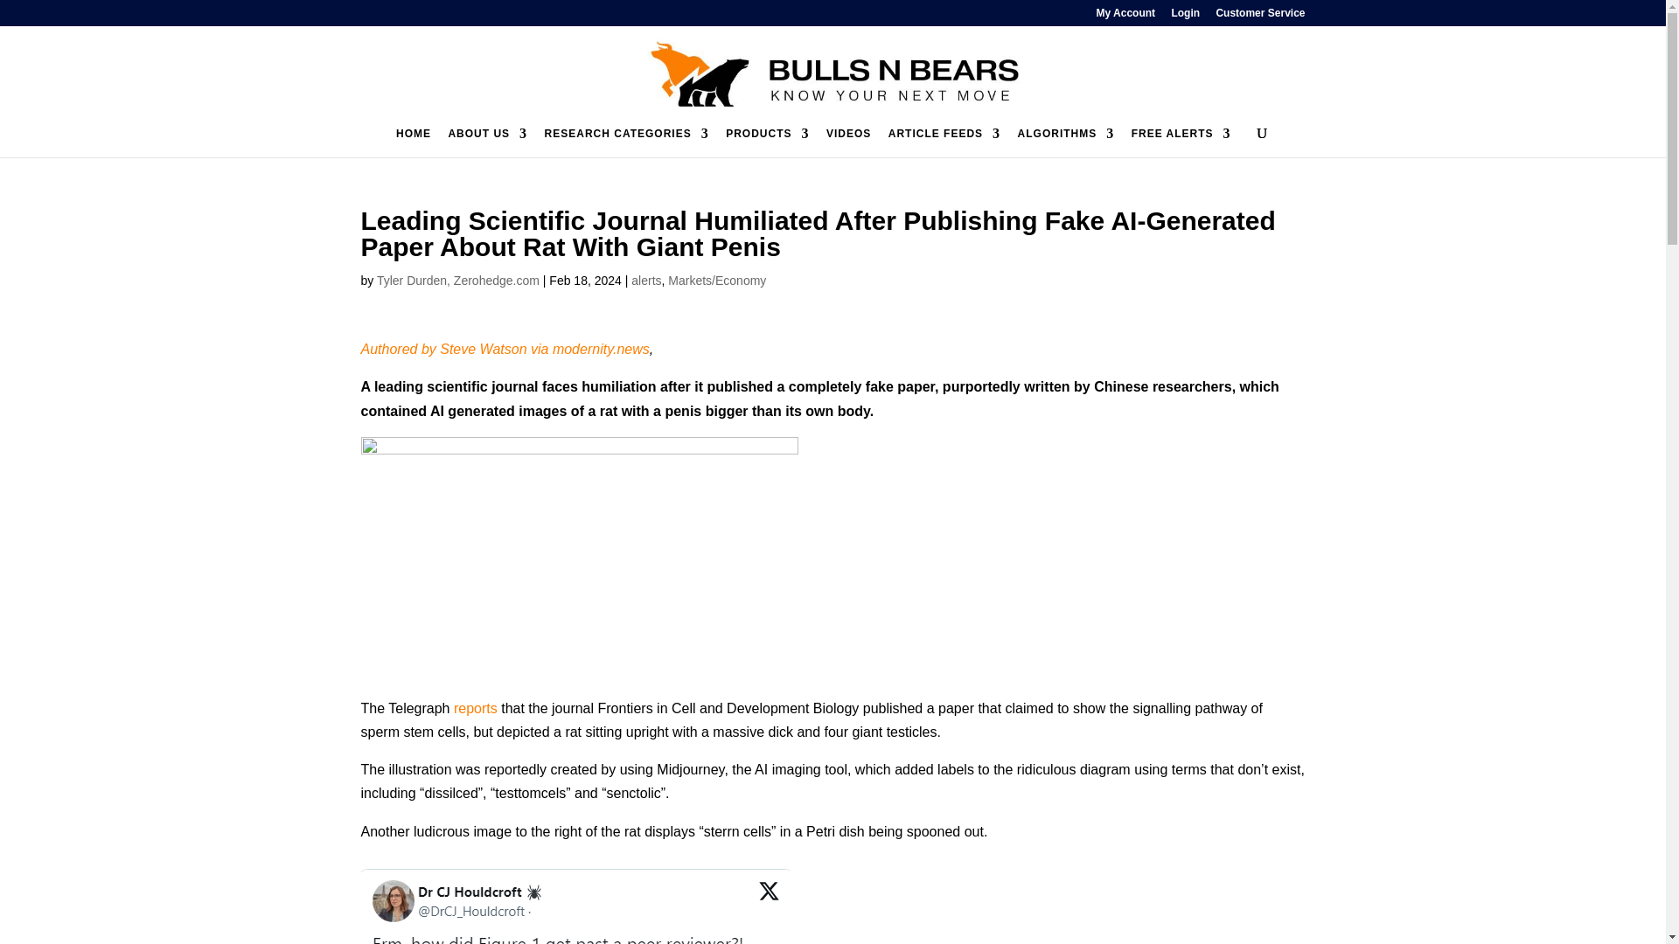 The width and height of the screenshot is (1679, 944). Describe the element at coordinates (944, 142) in the screenshot. I see `ARTICLE FEEDS` at that location.